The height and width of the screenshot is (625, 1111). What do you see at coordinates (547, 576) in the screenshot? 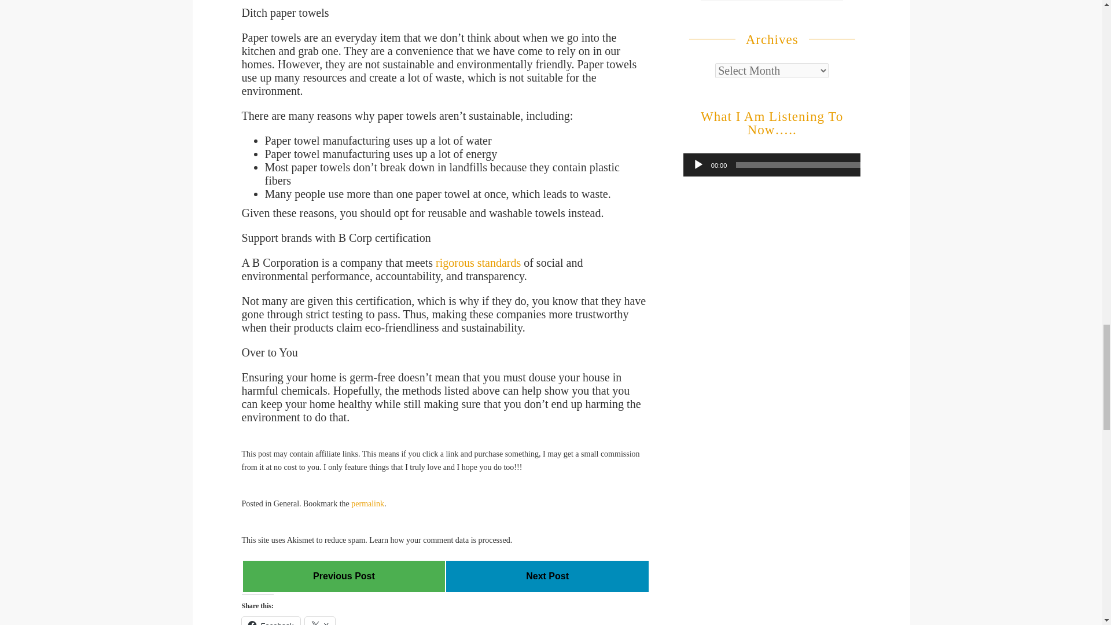
I see `Next Post` at bounding box center [547, 576].